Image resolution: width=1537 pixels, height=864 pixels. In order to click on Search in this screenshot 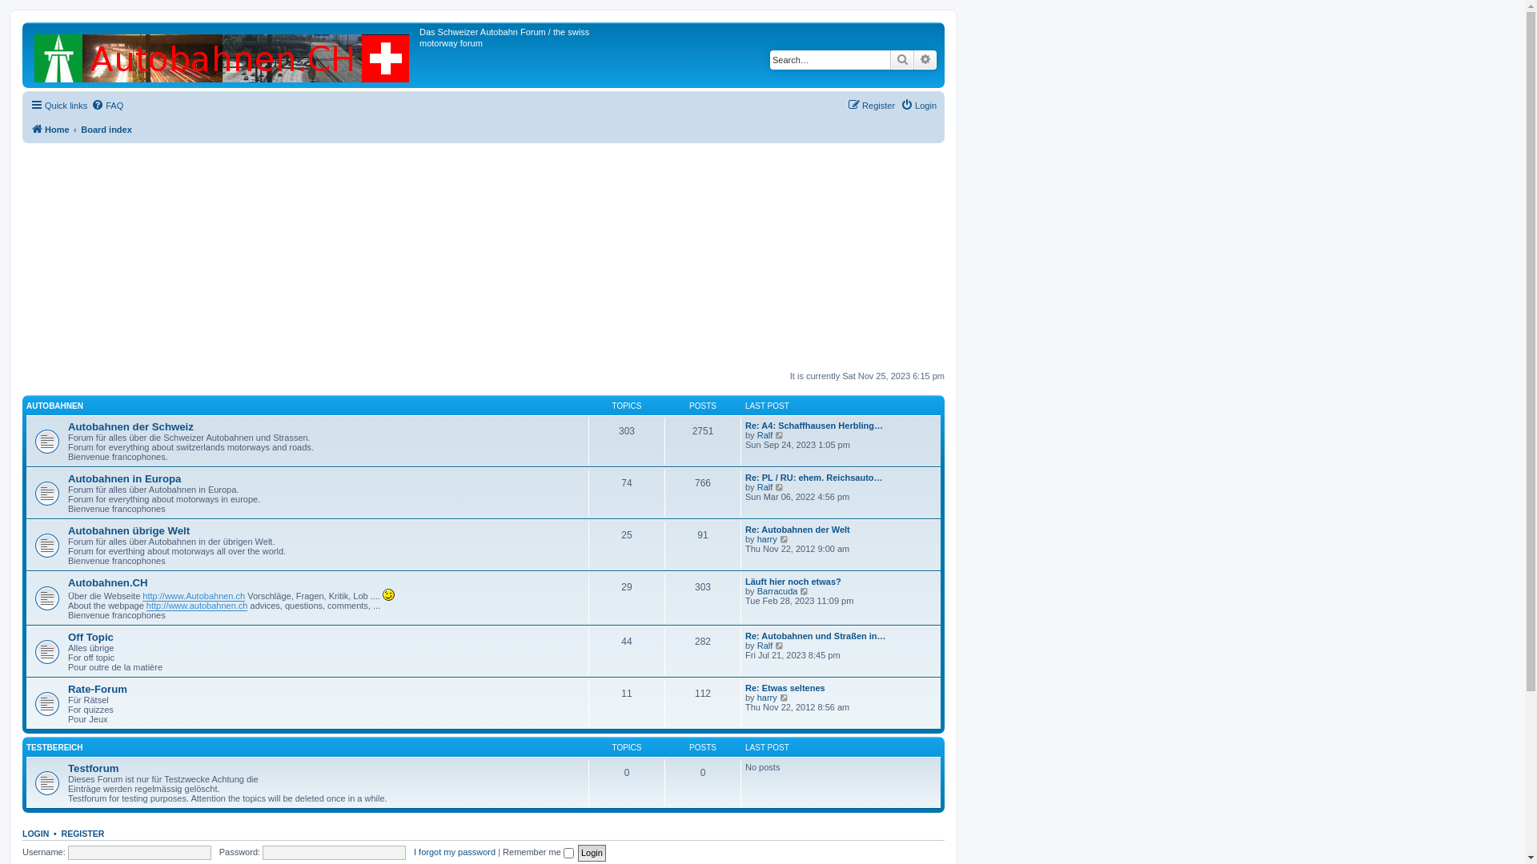, I will do `click(902, 60)`.